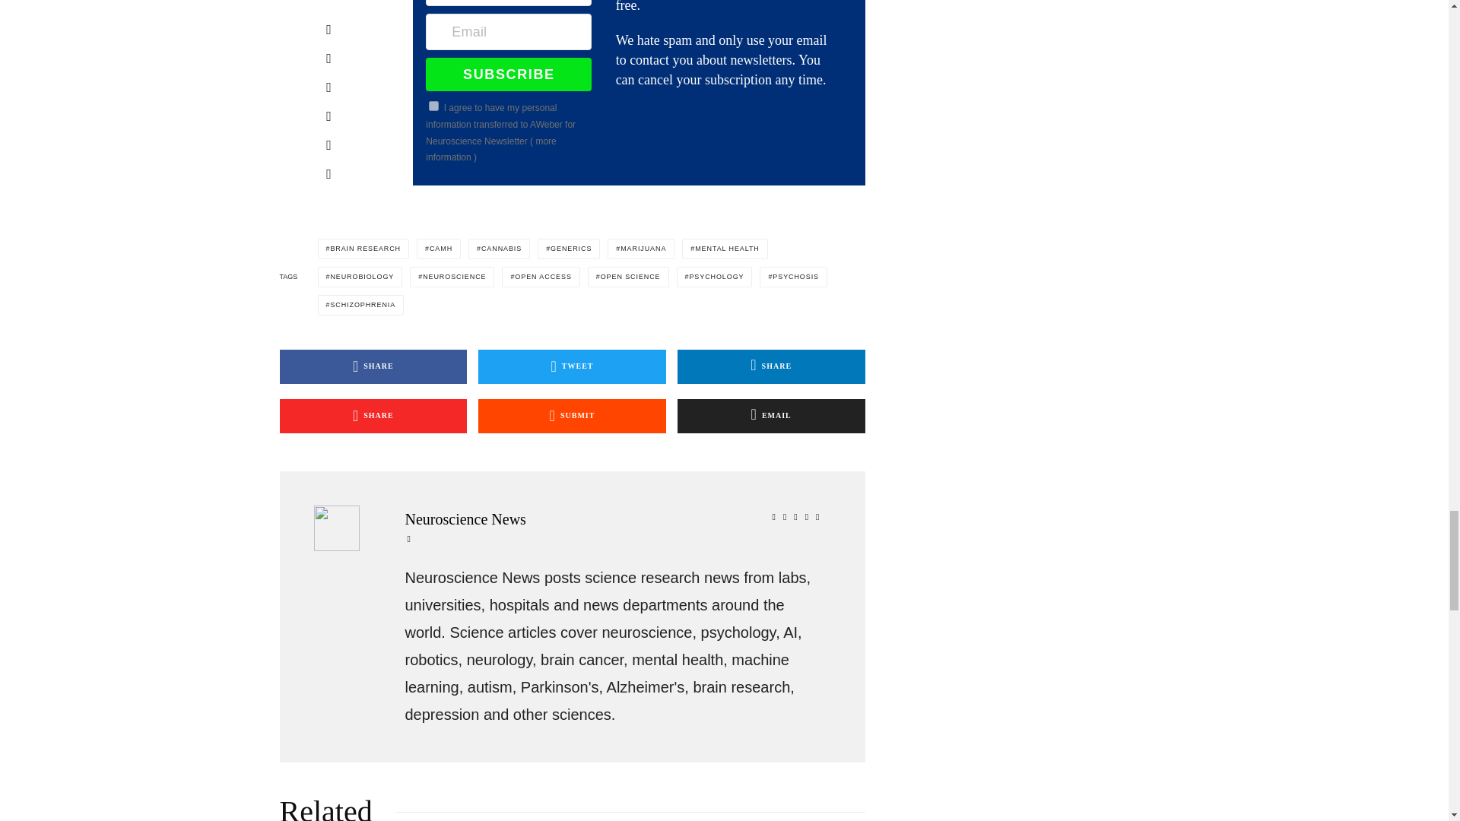 This screenshot has width=1460, height=821. I want to click on NEUROSCIENCE, so click(452, 277).